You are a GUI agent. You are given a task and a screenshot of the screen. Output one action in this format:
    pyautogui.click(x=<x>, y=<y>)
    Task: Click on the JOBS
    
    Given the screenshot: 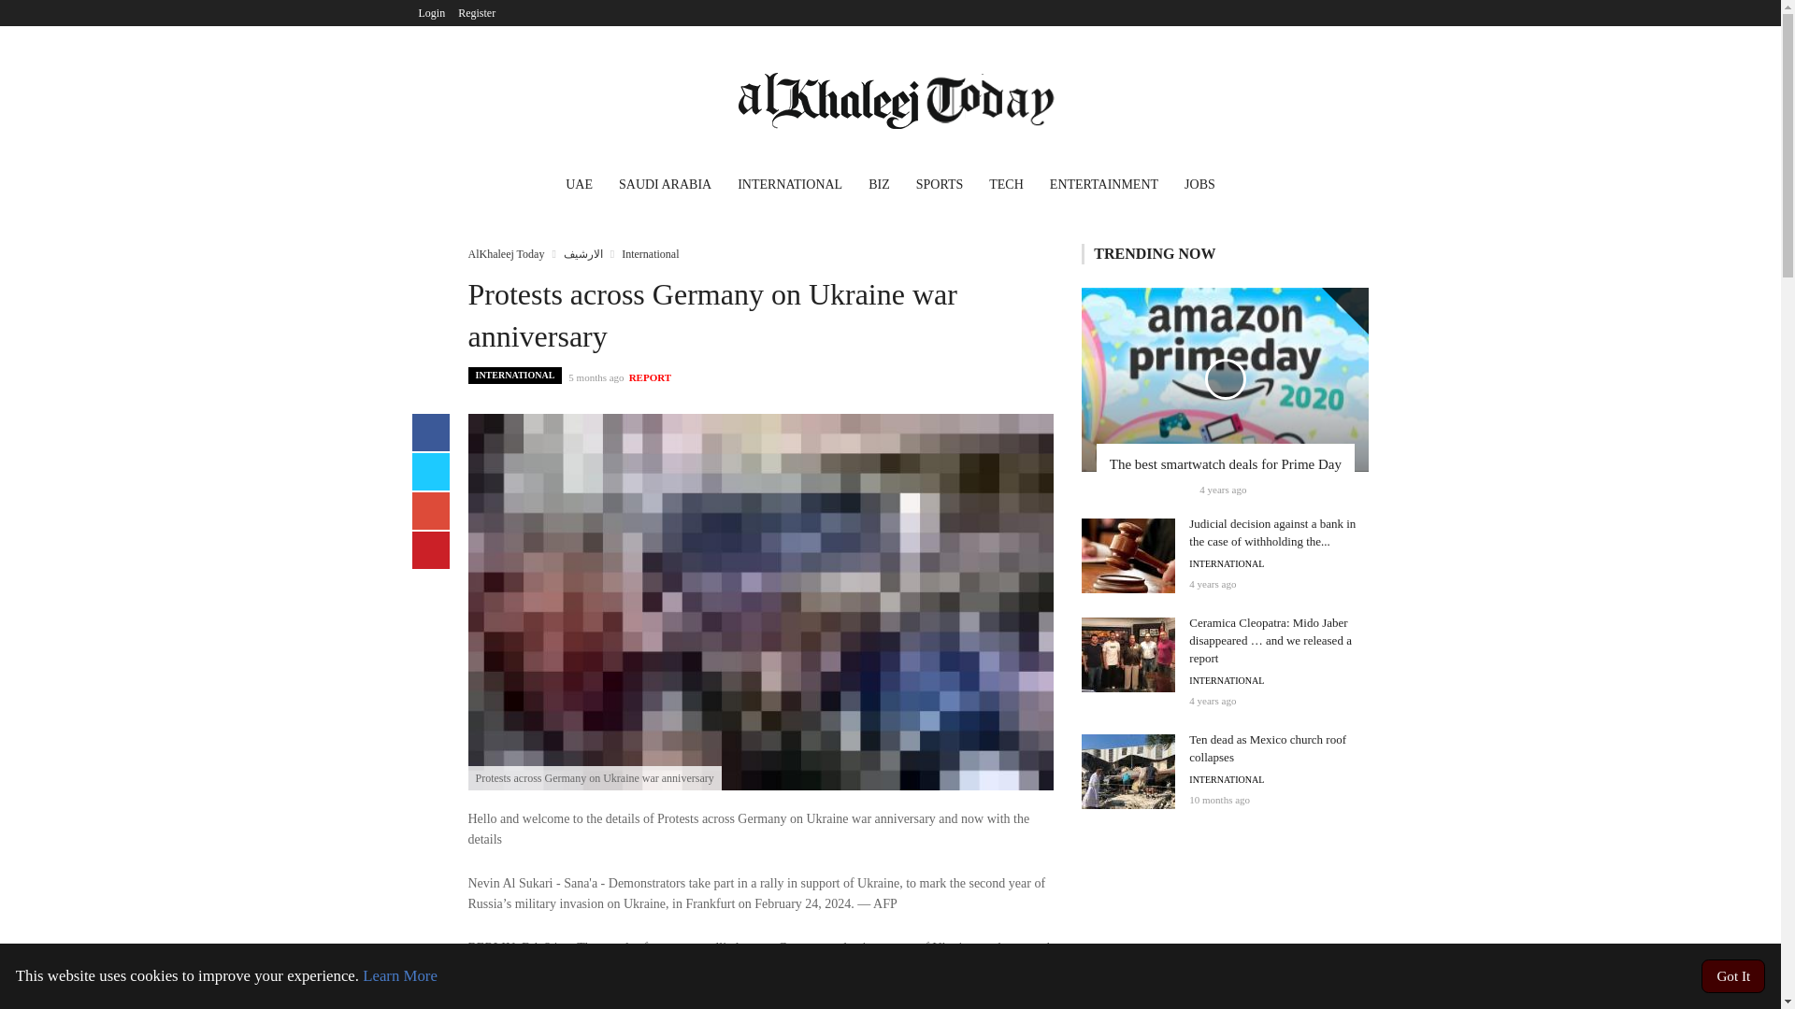 What is the action you would take?
    pyautogui.click(x=1199, y=187)
    